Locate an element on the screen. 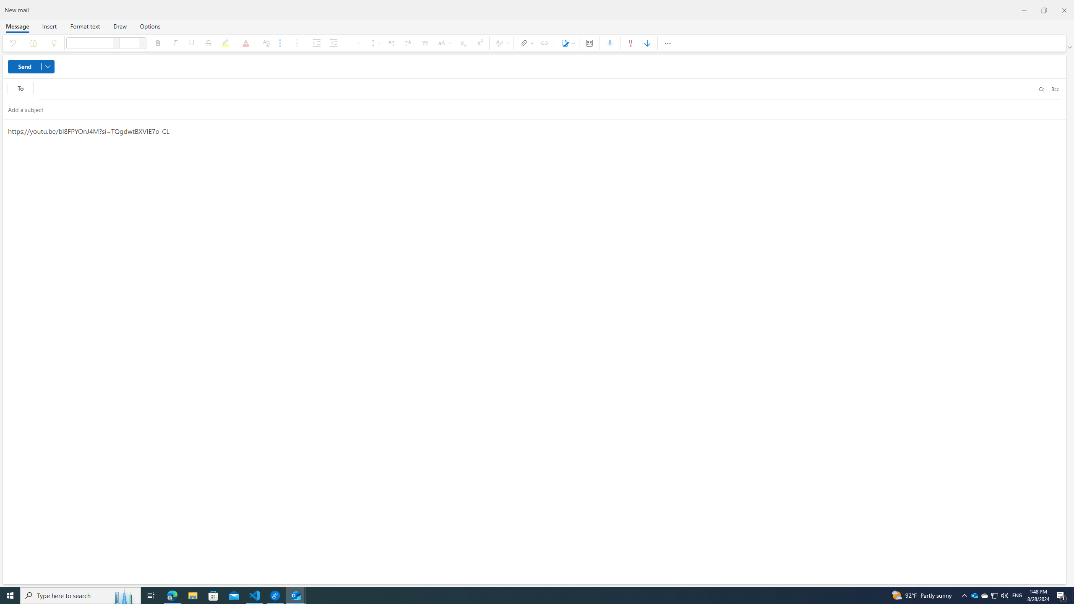  Options is located at coordinates (149, 26).